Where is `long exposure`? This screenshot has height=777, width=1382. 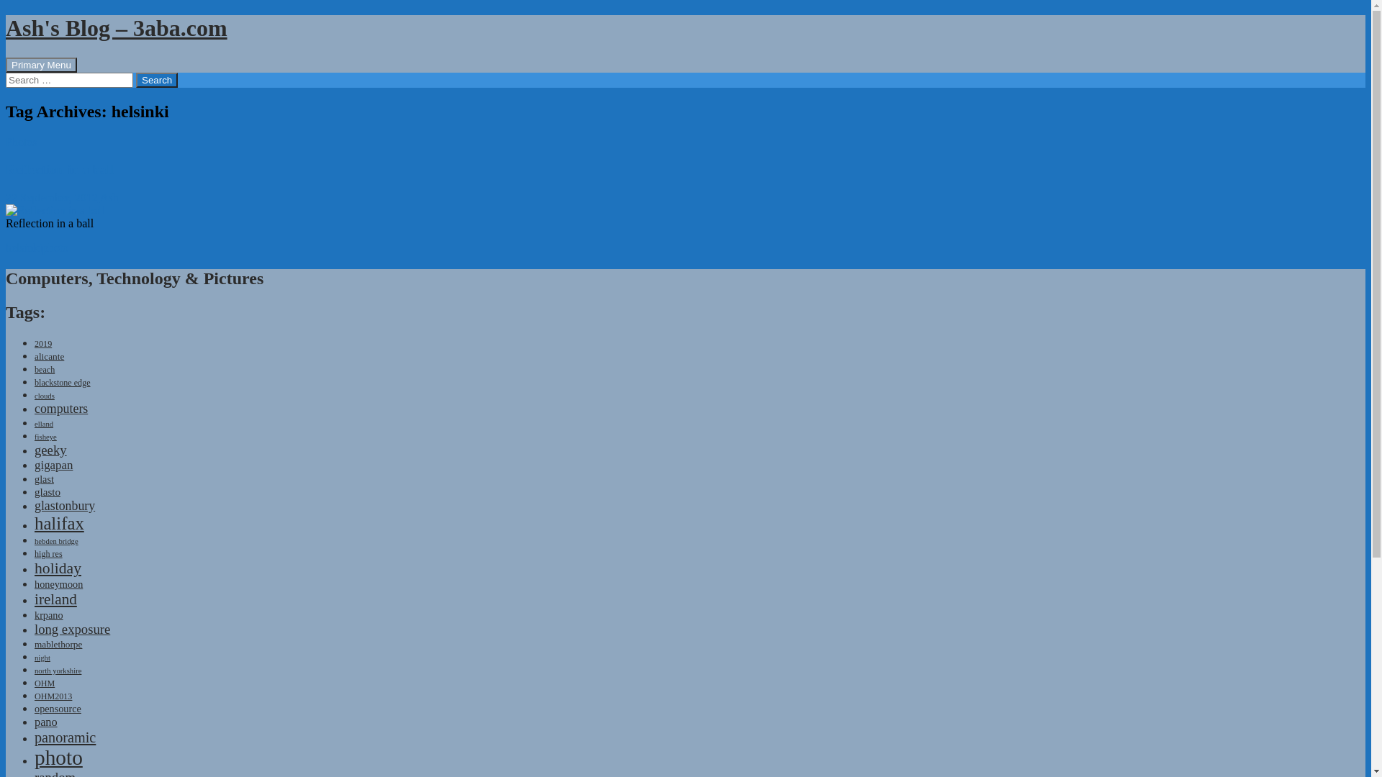 long exposure is located at coordinates (72, 629).